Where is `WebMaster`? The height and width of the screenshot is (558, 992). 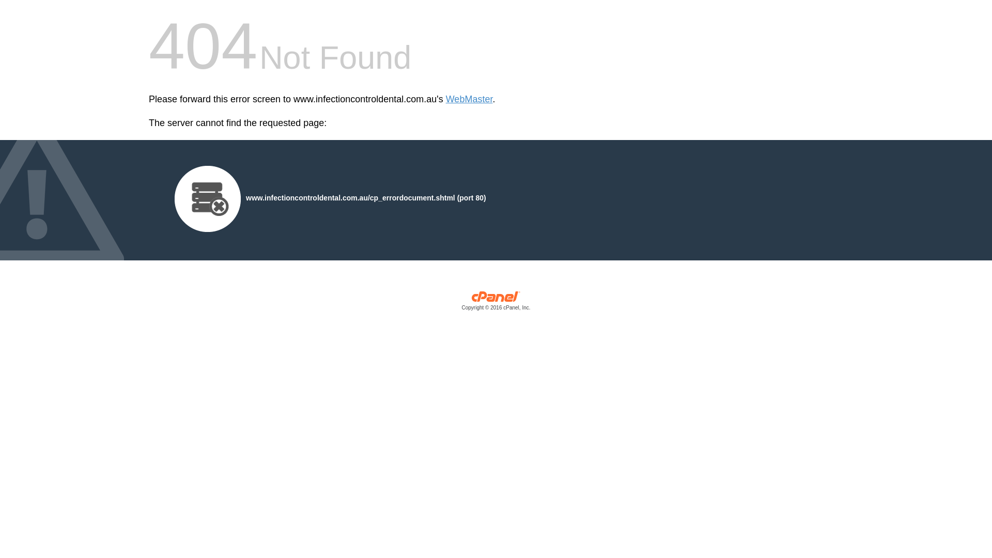 WebMaster is located at coordinates (469, 99).